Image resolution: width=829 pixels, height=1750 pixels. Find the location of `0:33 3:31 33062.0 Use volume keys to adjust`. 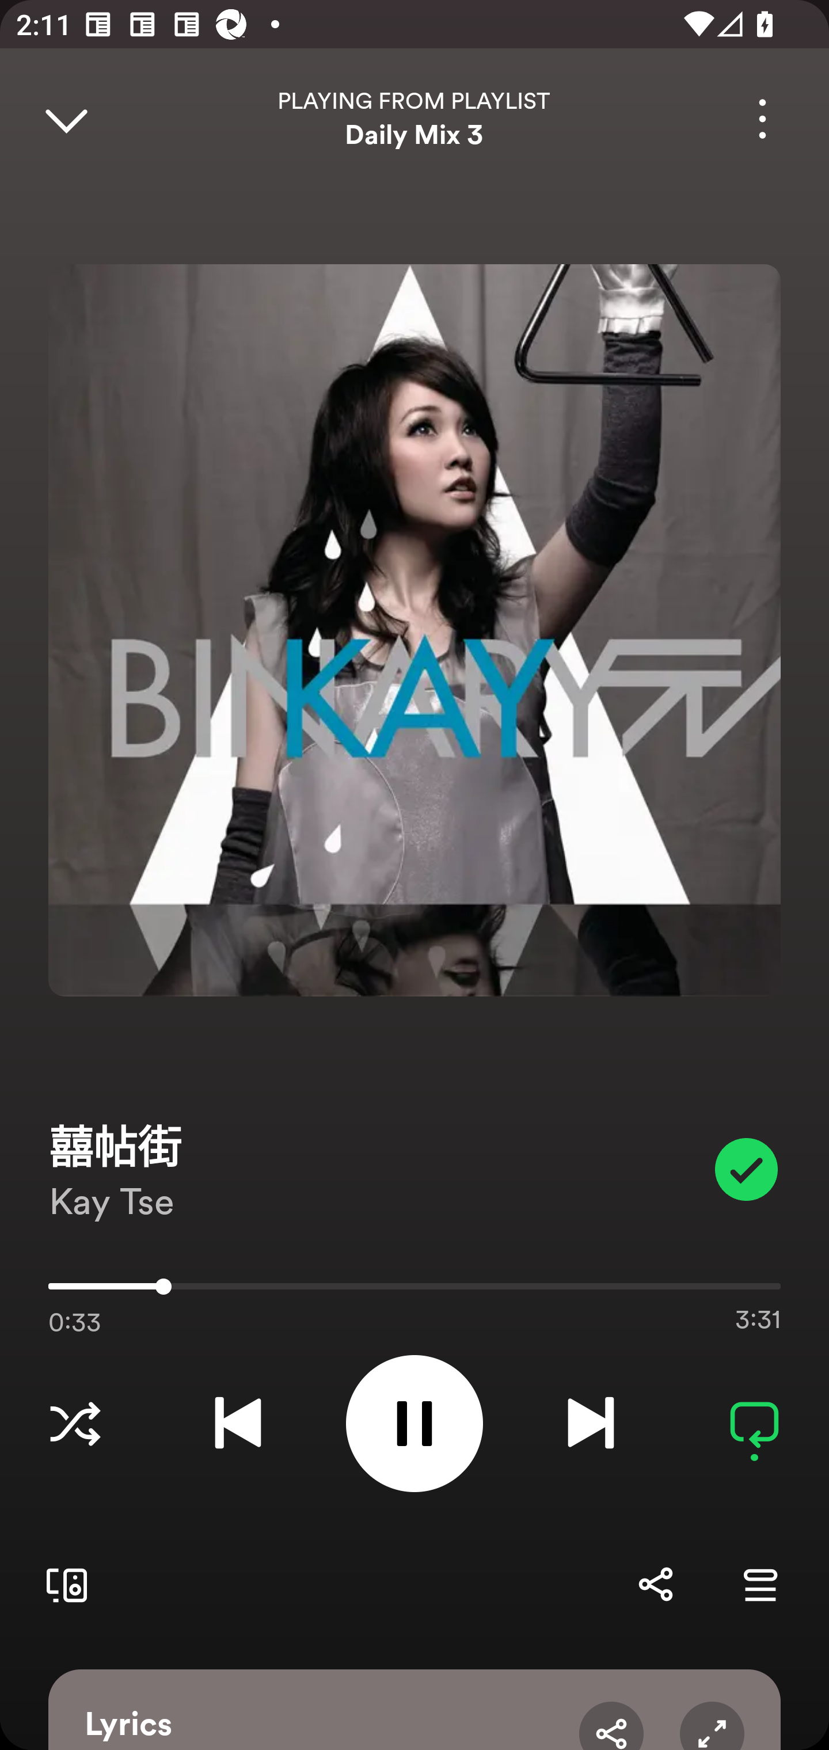

0:33 3:31 33062.0 Use volume keys to adjust is located at coordinates (414, 1292).